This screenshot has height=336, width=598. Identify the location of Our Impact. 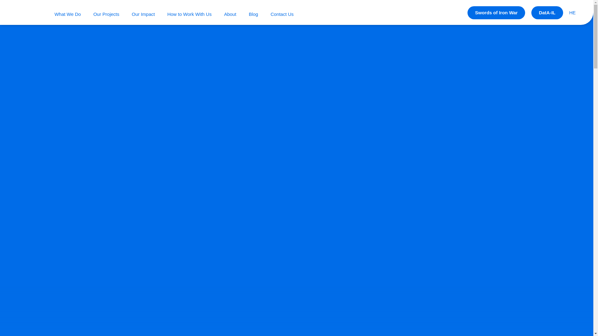
(143, 14).